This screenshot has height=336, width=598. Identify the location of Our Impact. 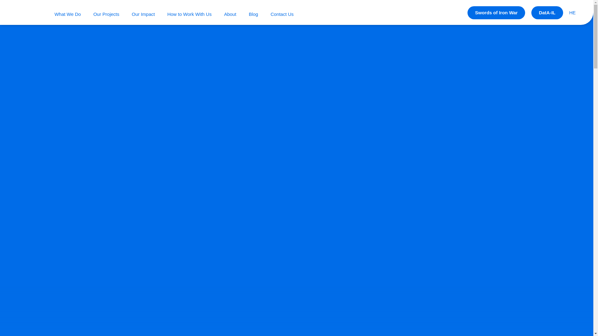
(143, 14).